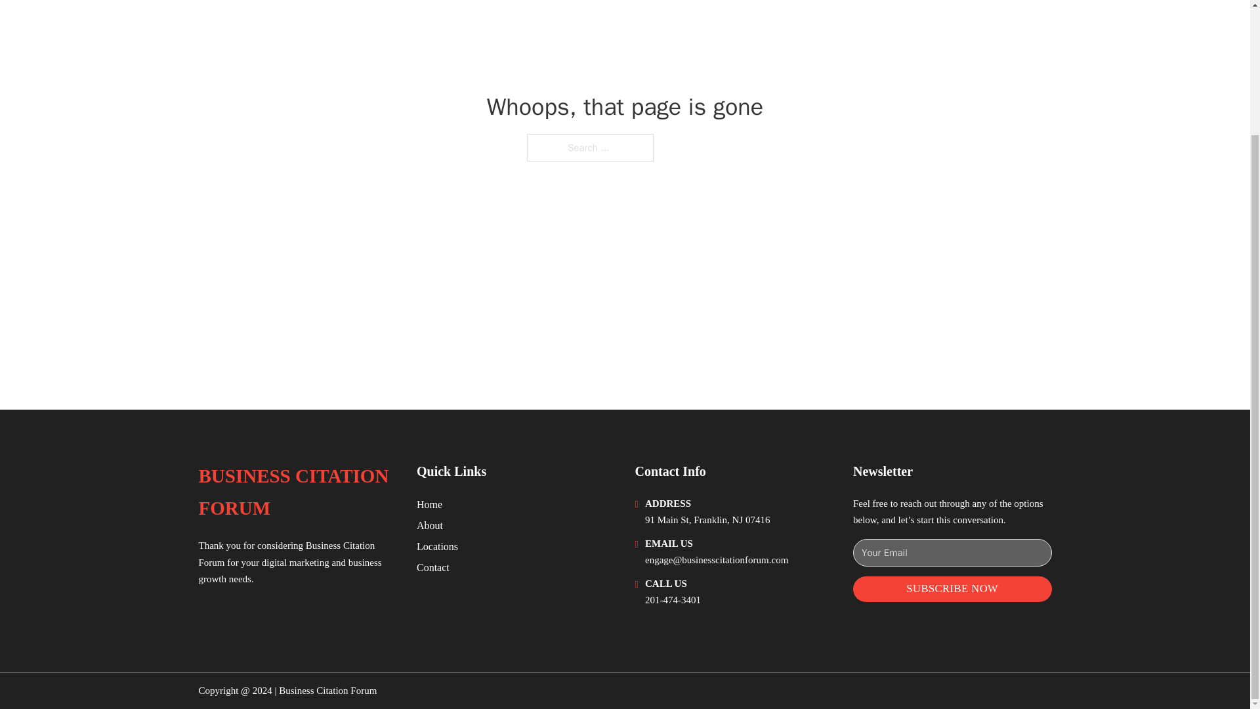 Image resolution: width=1260 pixels, height=709 pixels. I want to click on 201-474-3401, so click(673, 600).